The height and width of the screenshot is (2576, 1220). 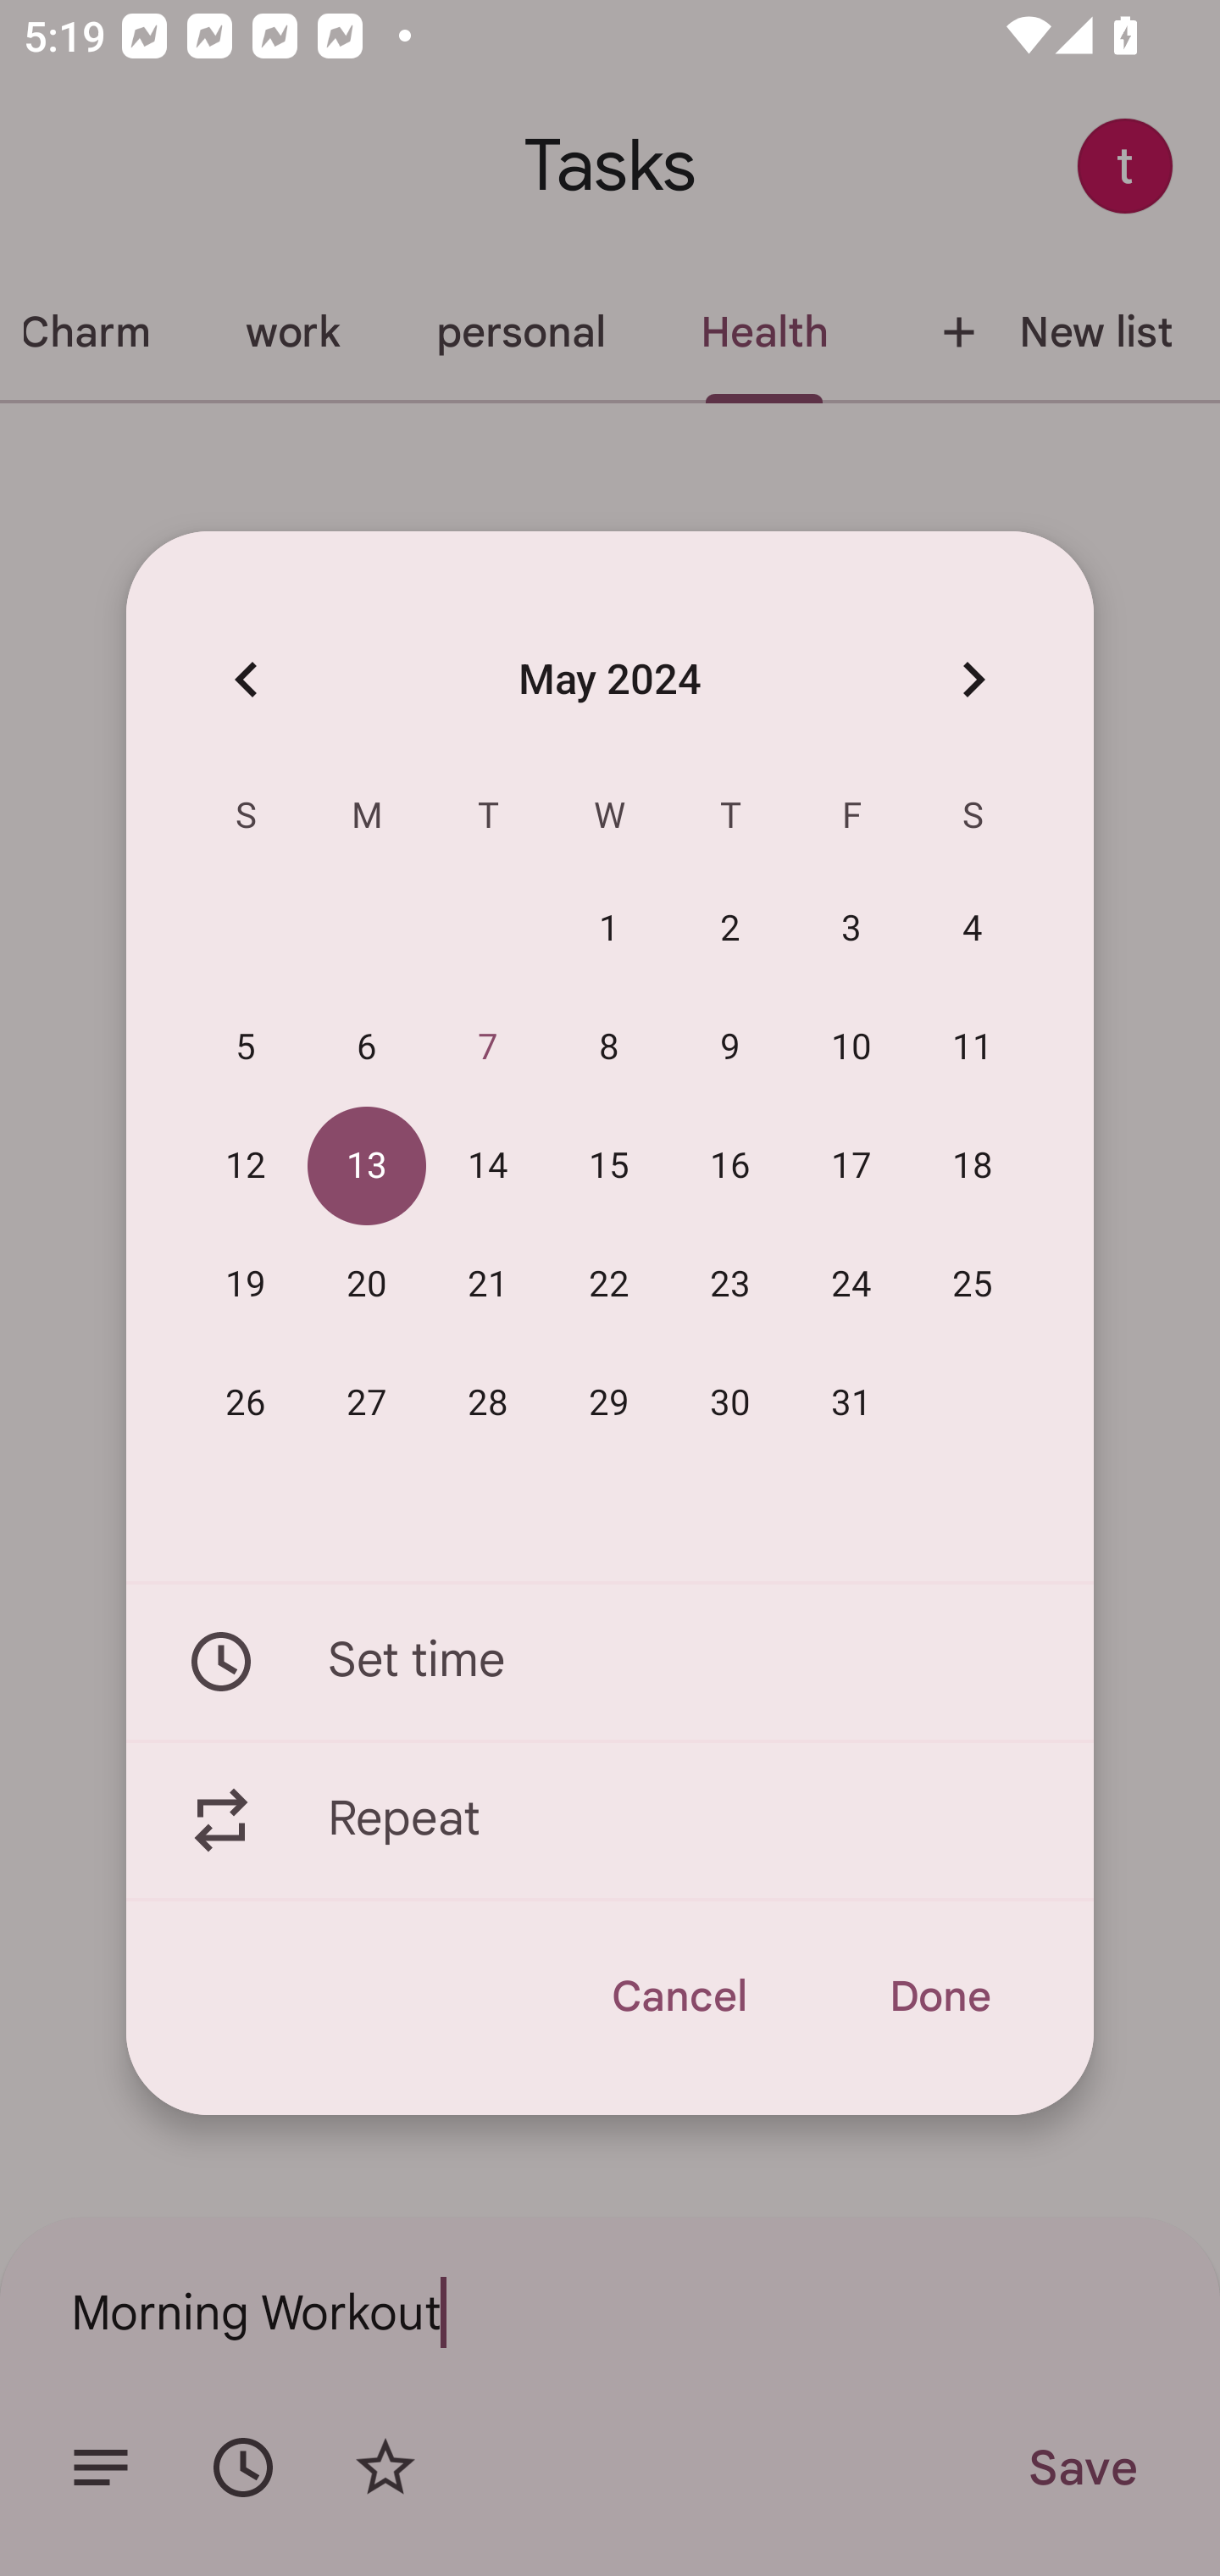 I want to click on 9 09 May 2024, so click(x=730, y=1048).